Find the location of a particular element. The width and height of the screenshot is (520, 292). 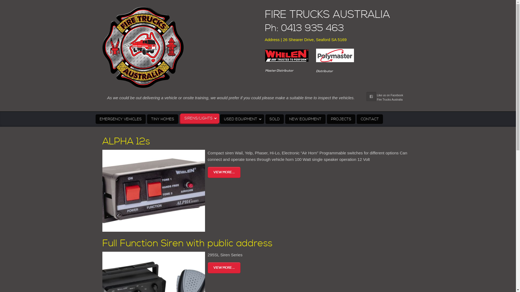

USED EQUIPMENT is located at coordinates (242, 119).